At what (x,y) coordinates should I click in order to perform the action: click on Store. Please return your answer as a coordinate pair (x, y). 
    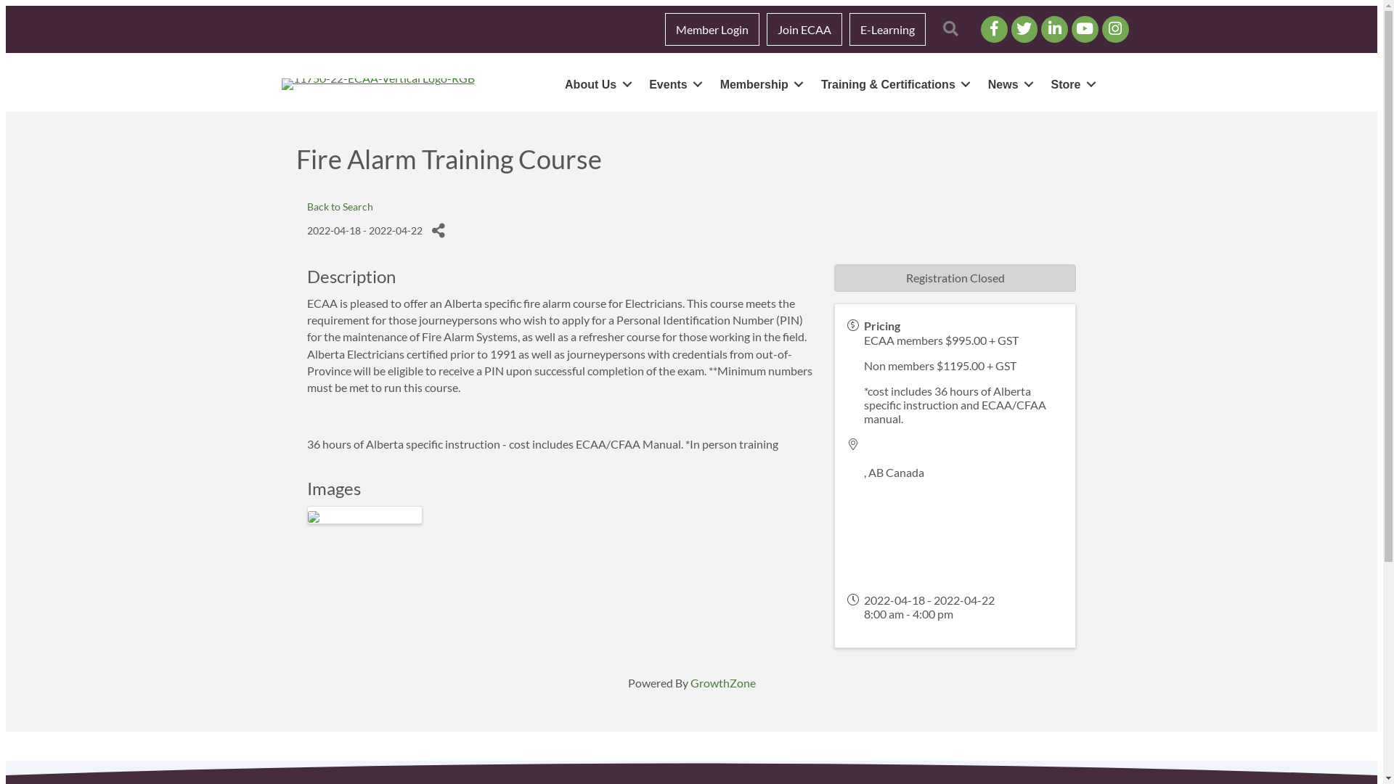
    Looking at the image, I should click on (1072, 84).